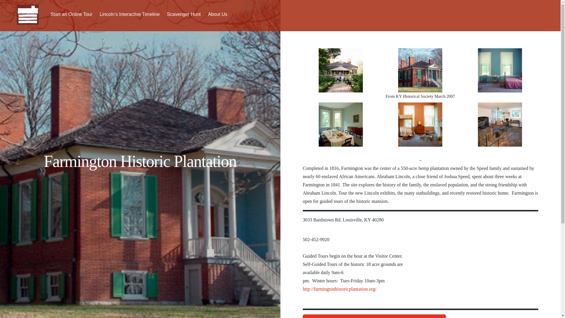  Describe the element at coordinates (28, 15) in the screenshot. I see `Kentucky Lincoln Heritage Trail` at that location.